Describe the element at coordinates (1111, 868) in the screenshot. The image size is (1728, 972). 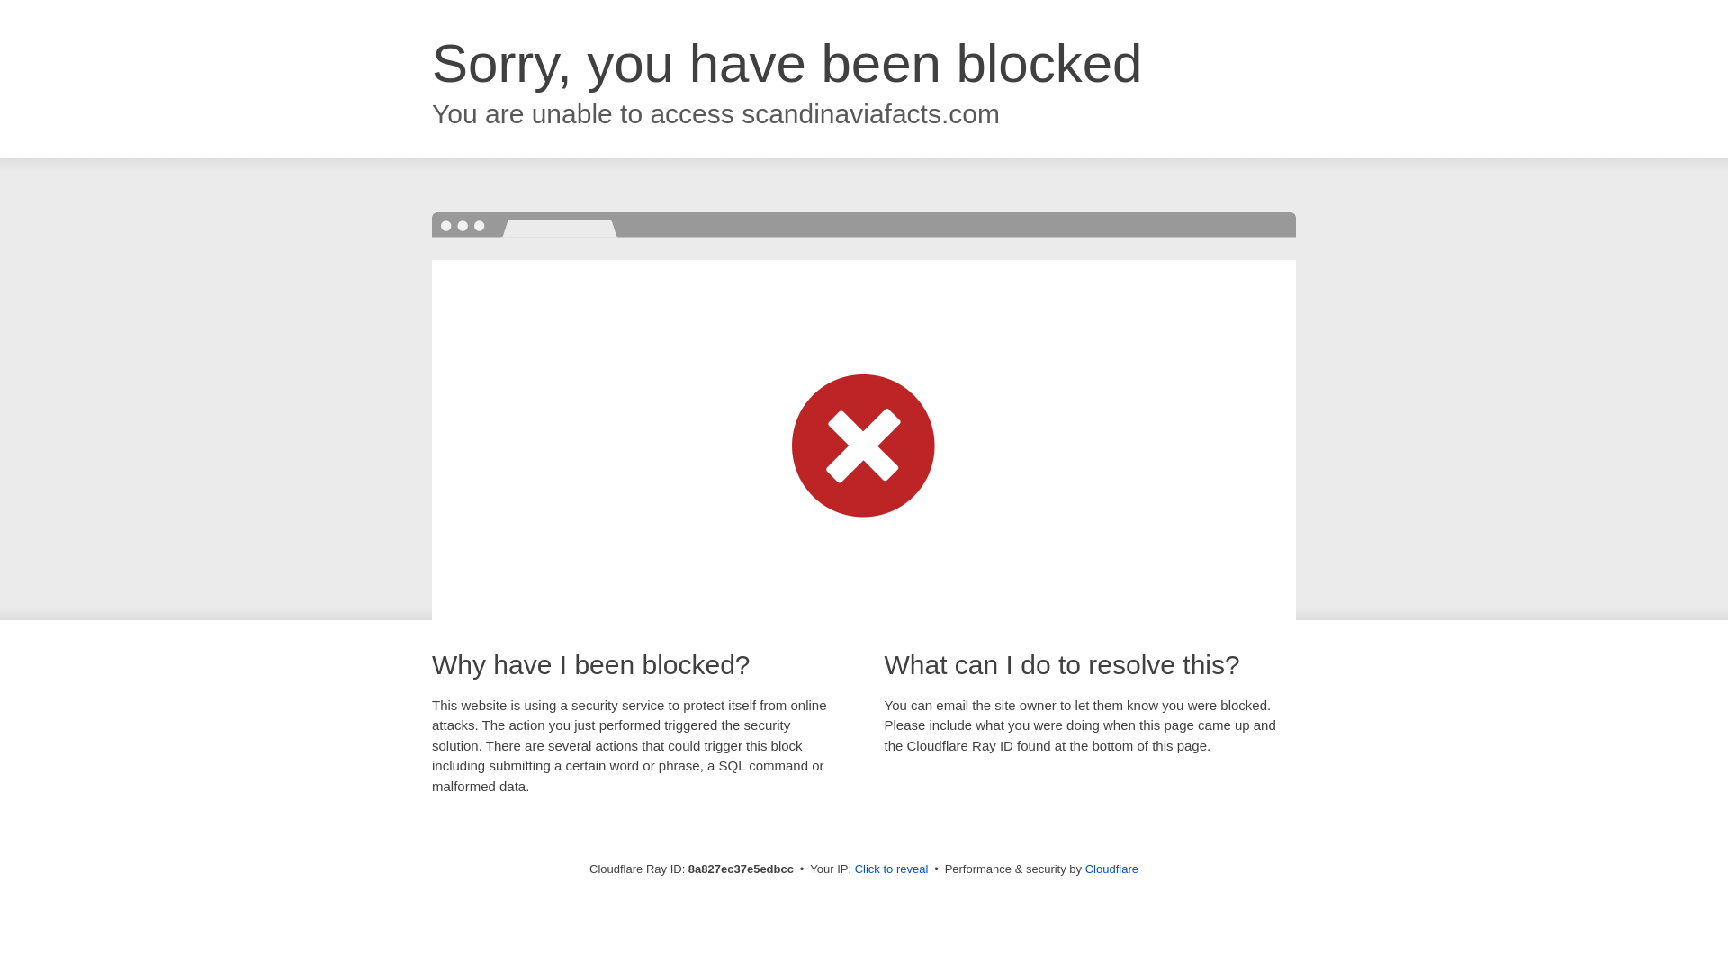
I see `Cloudflare` at that location.